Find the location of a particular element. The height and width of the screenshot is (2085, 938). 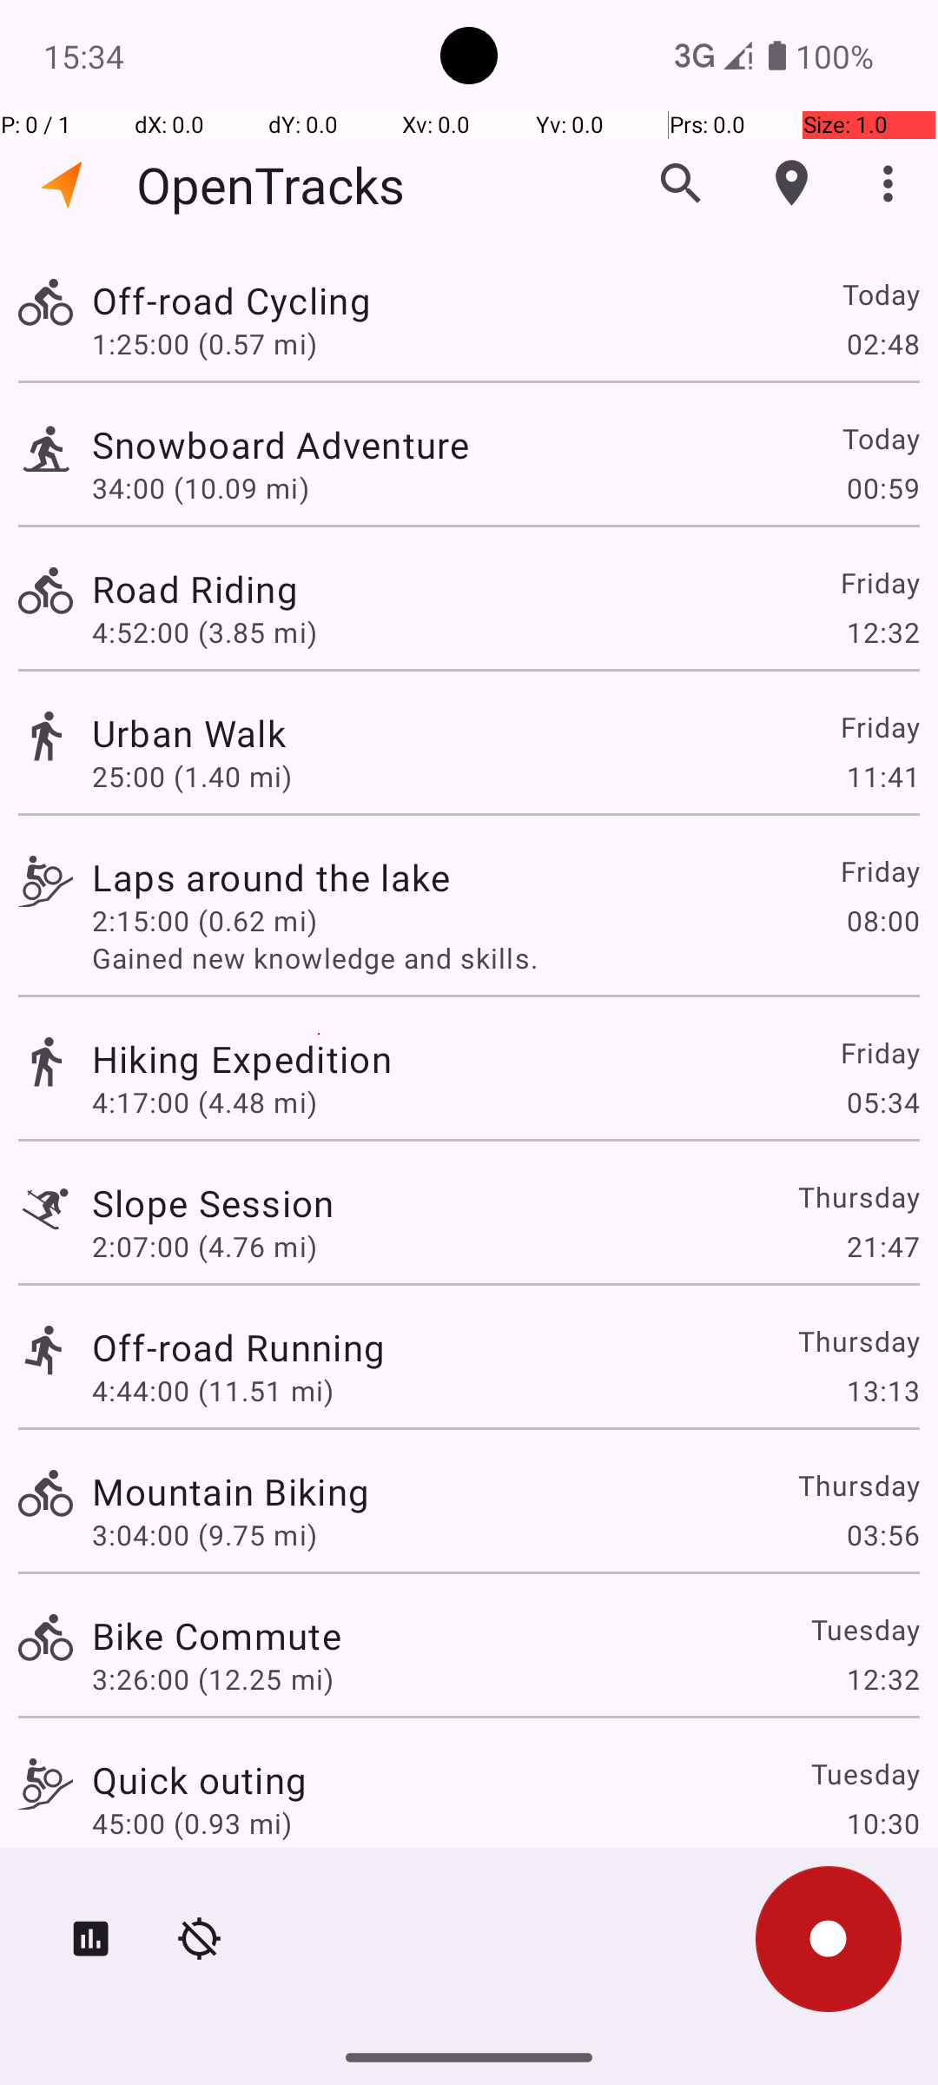

Markers is located at coordinates (792, 183).